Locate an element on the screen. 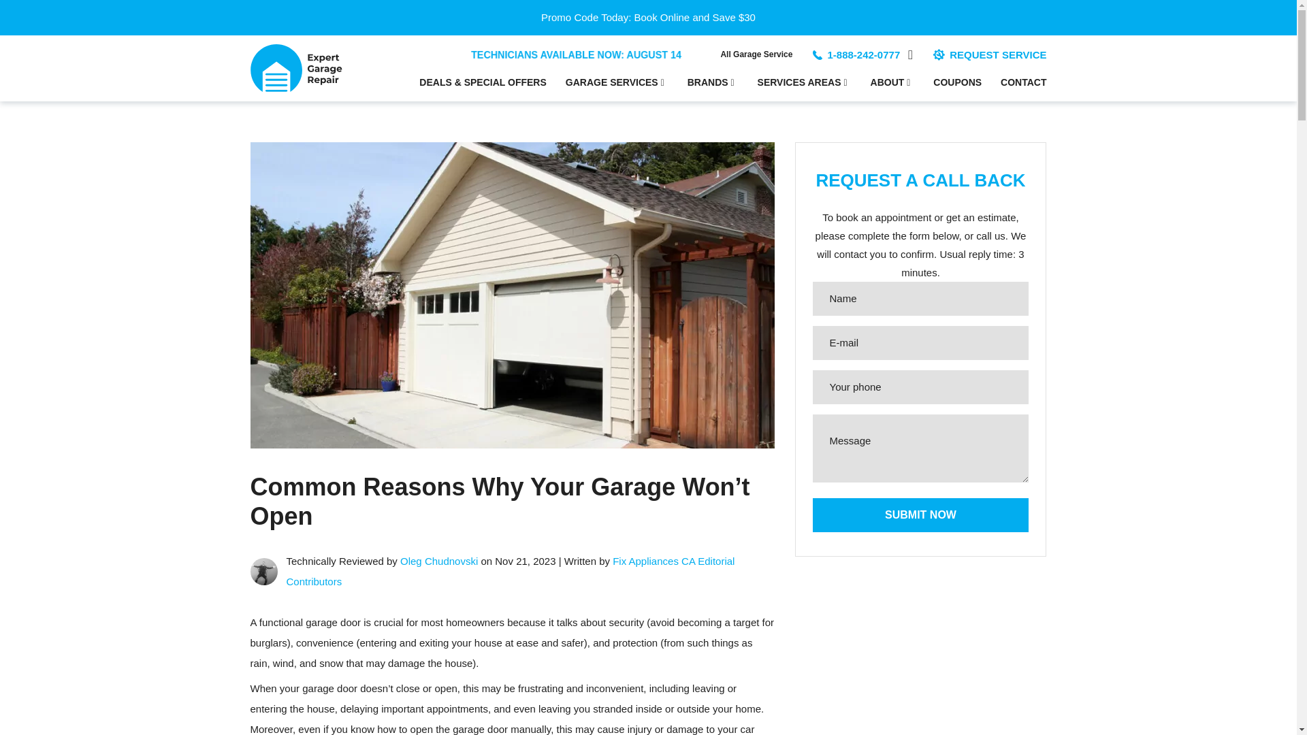 The width and height of the screenshot is (1307, 735). GARAGE SERVICES is located at coordinates (617, 82).